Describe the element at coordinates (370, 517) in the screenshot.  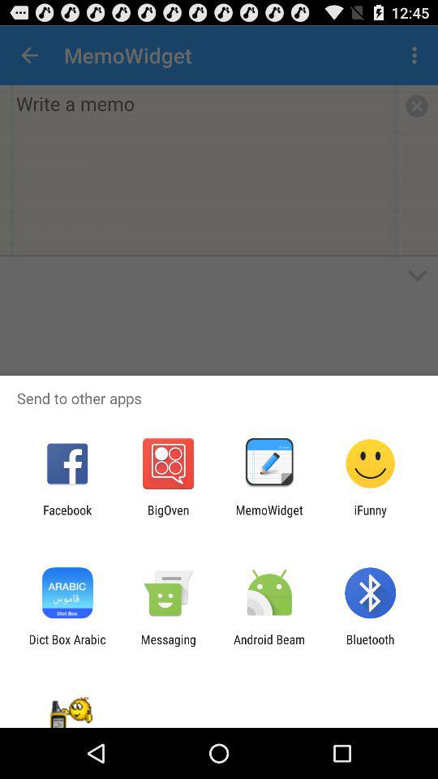
I see `scroll to ifunny` at that location.